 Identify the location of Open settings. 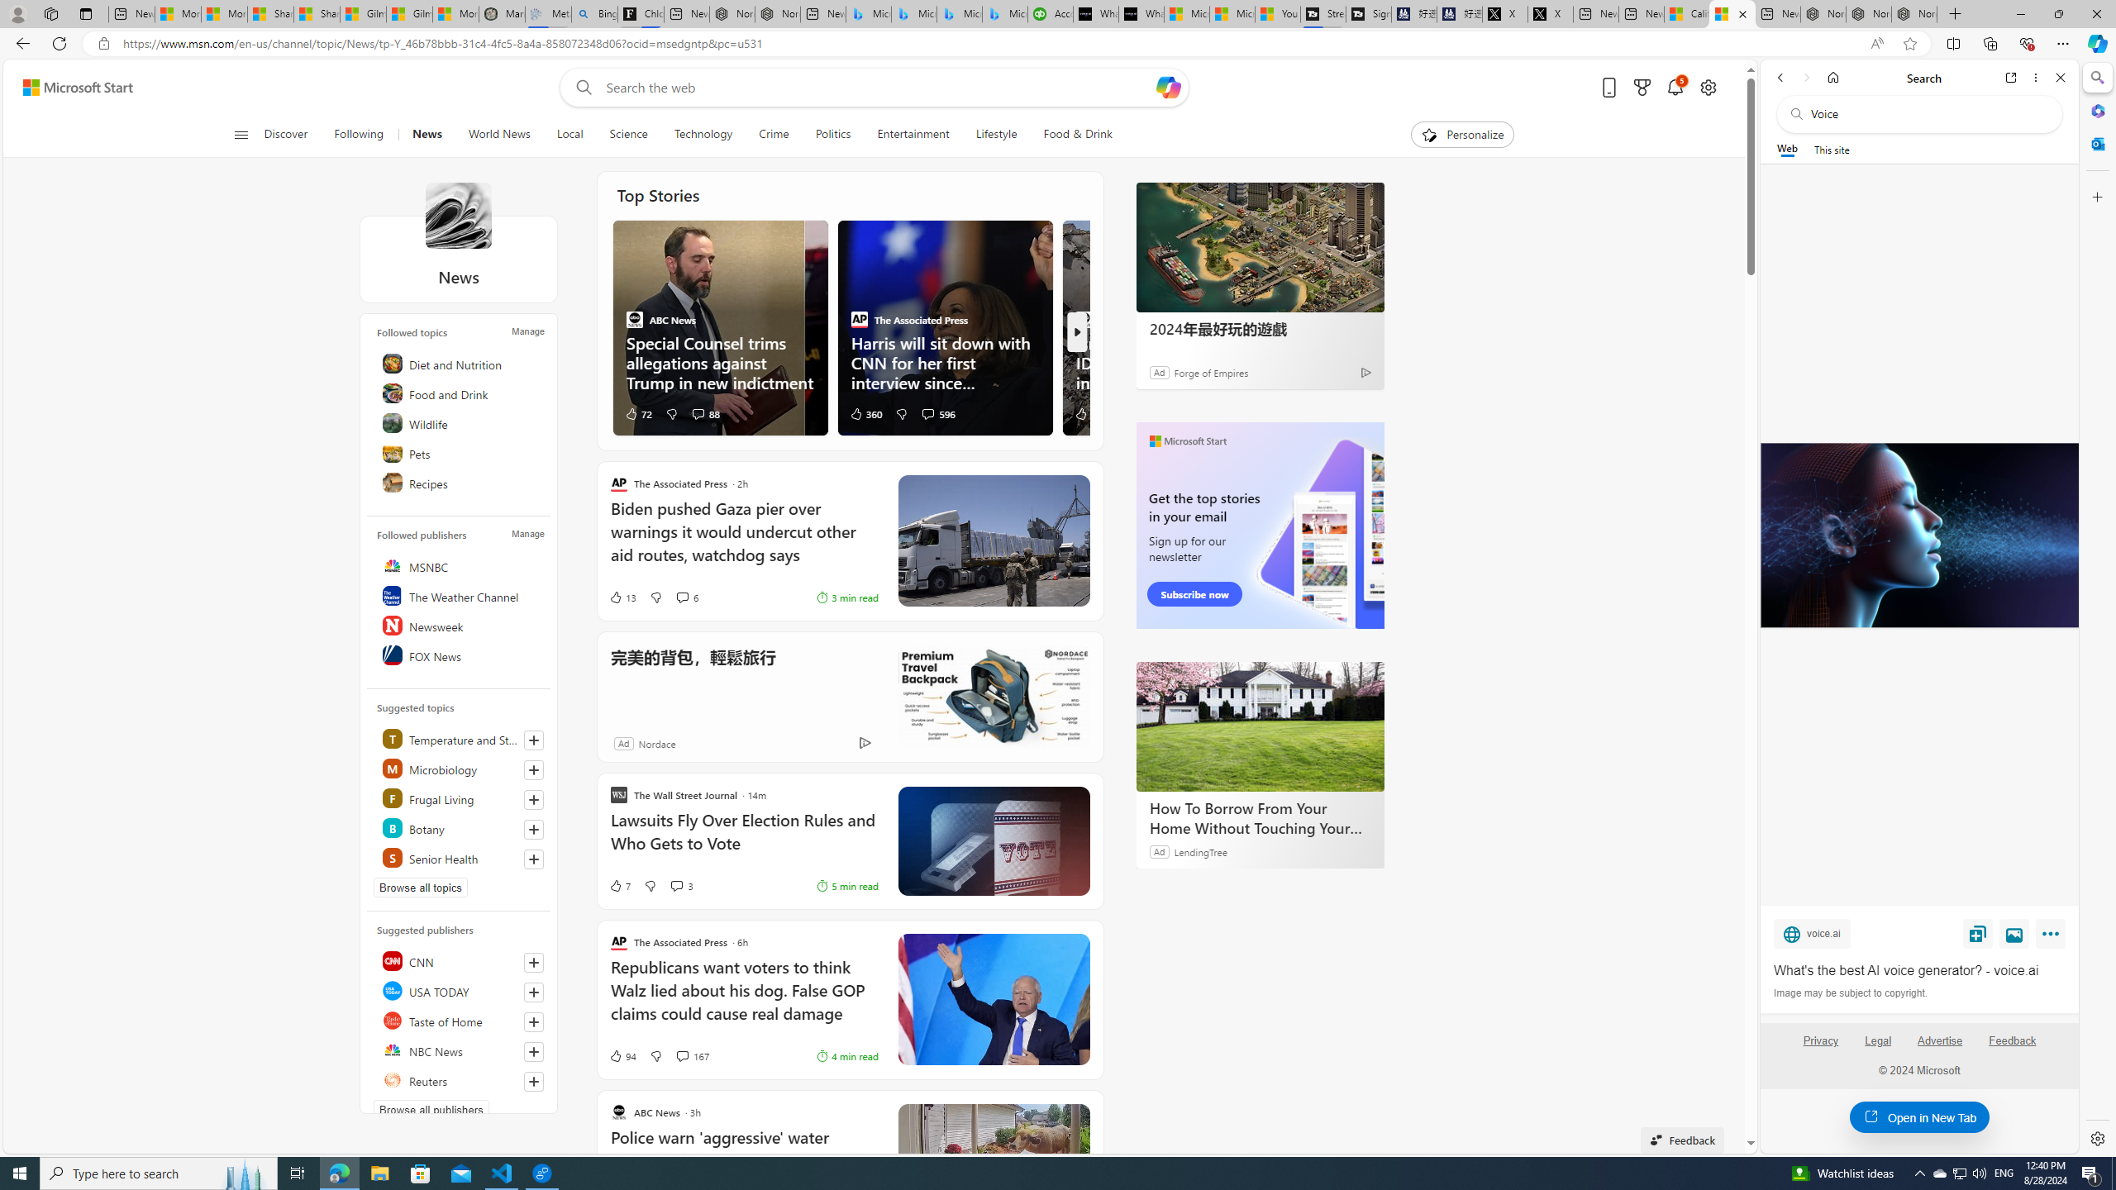
(1709, 88).